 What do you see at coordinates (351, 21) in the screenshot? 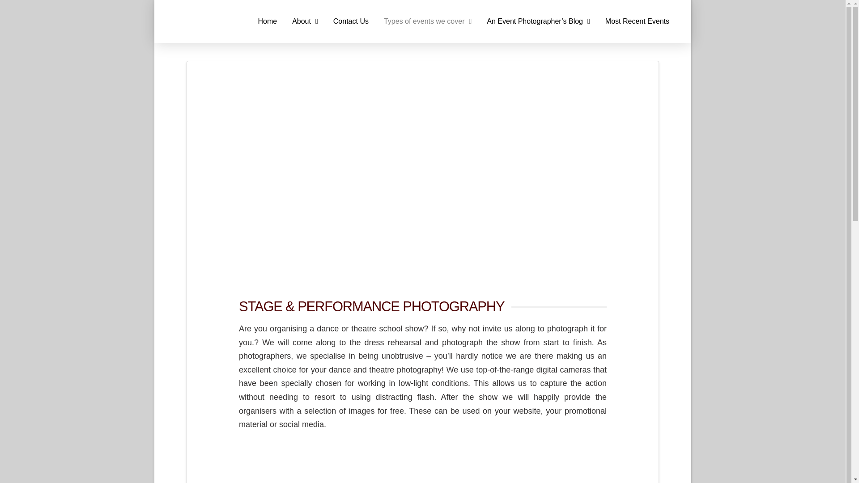
I see `Contact Us` at bounding box center [351, 21].